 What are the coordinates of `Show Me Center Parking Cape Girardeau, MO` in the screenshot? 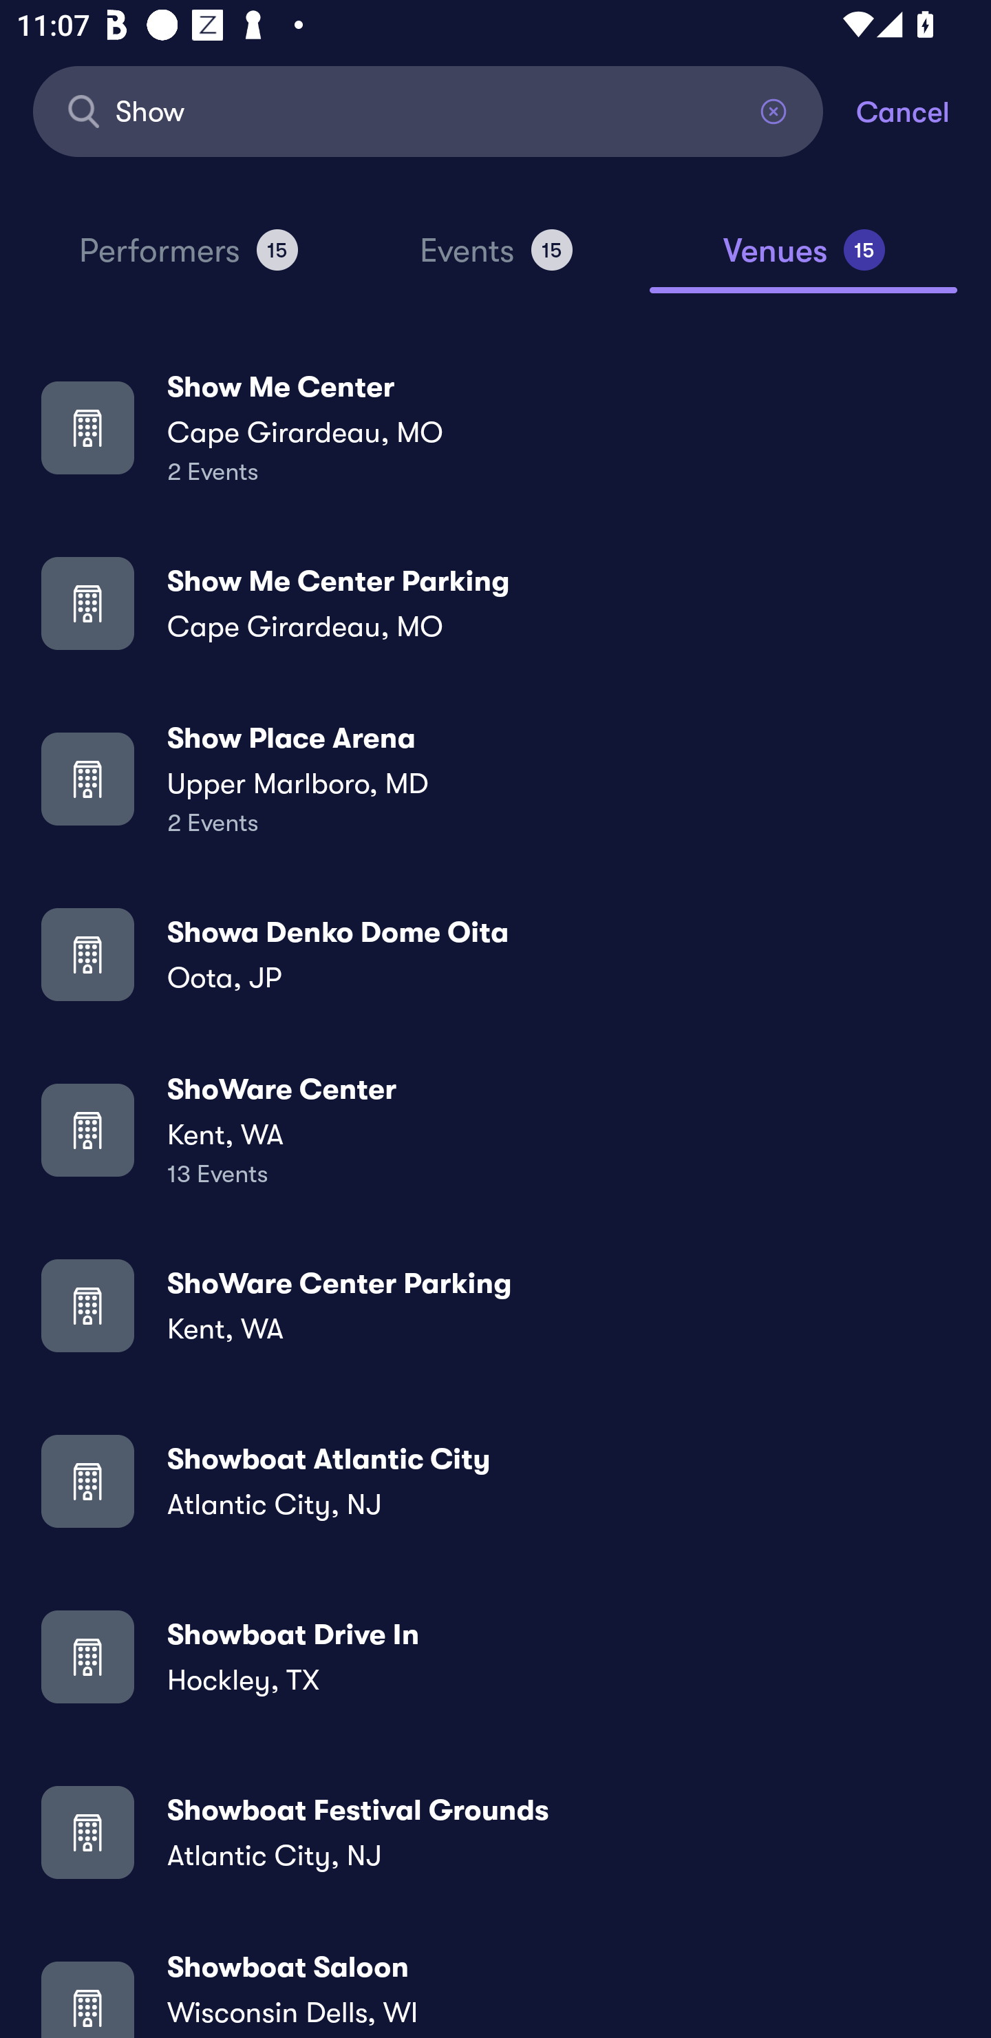 It's located at (495, 603).